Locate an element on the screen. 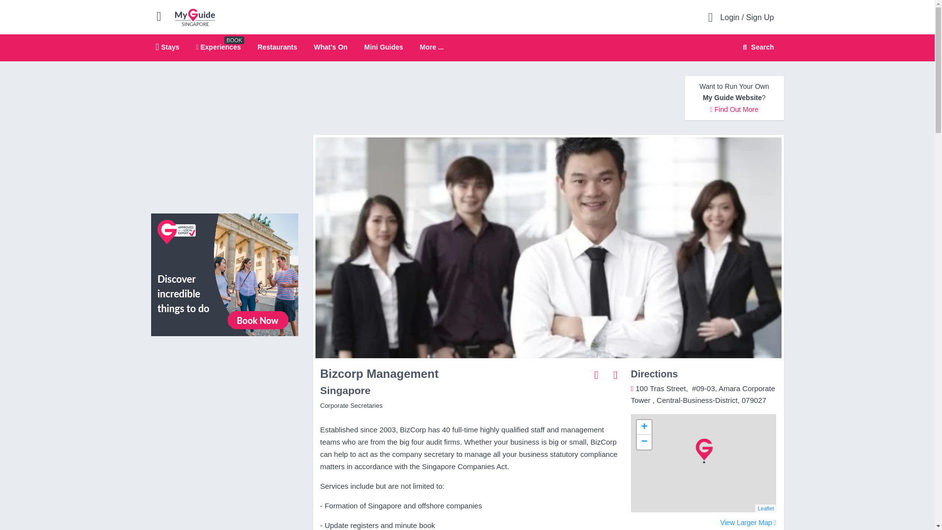  What's On is located at coordinates (331, 47).